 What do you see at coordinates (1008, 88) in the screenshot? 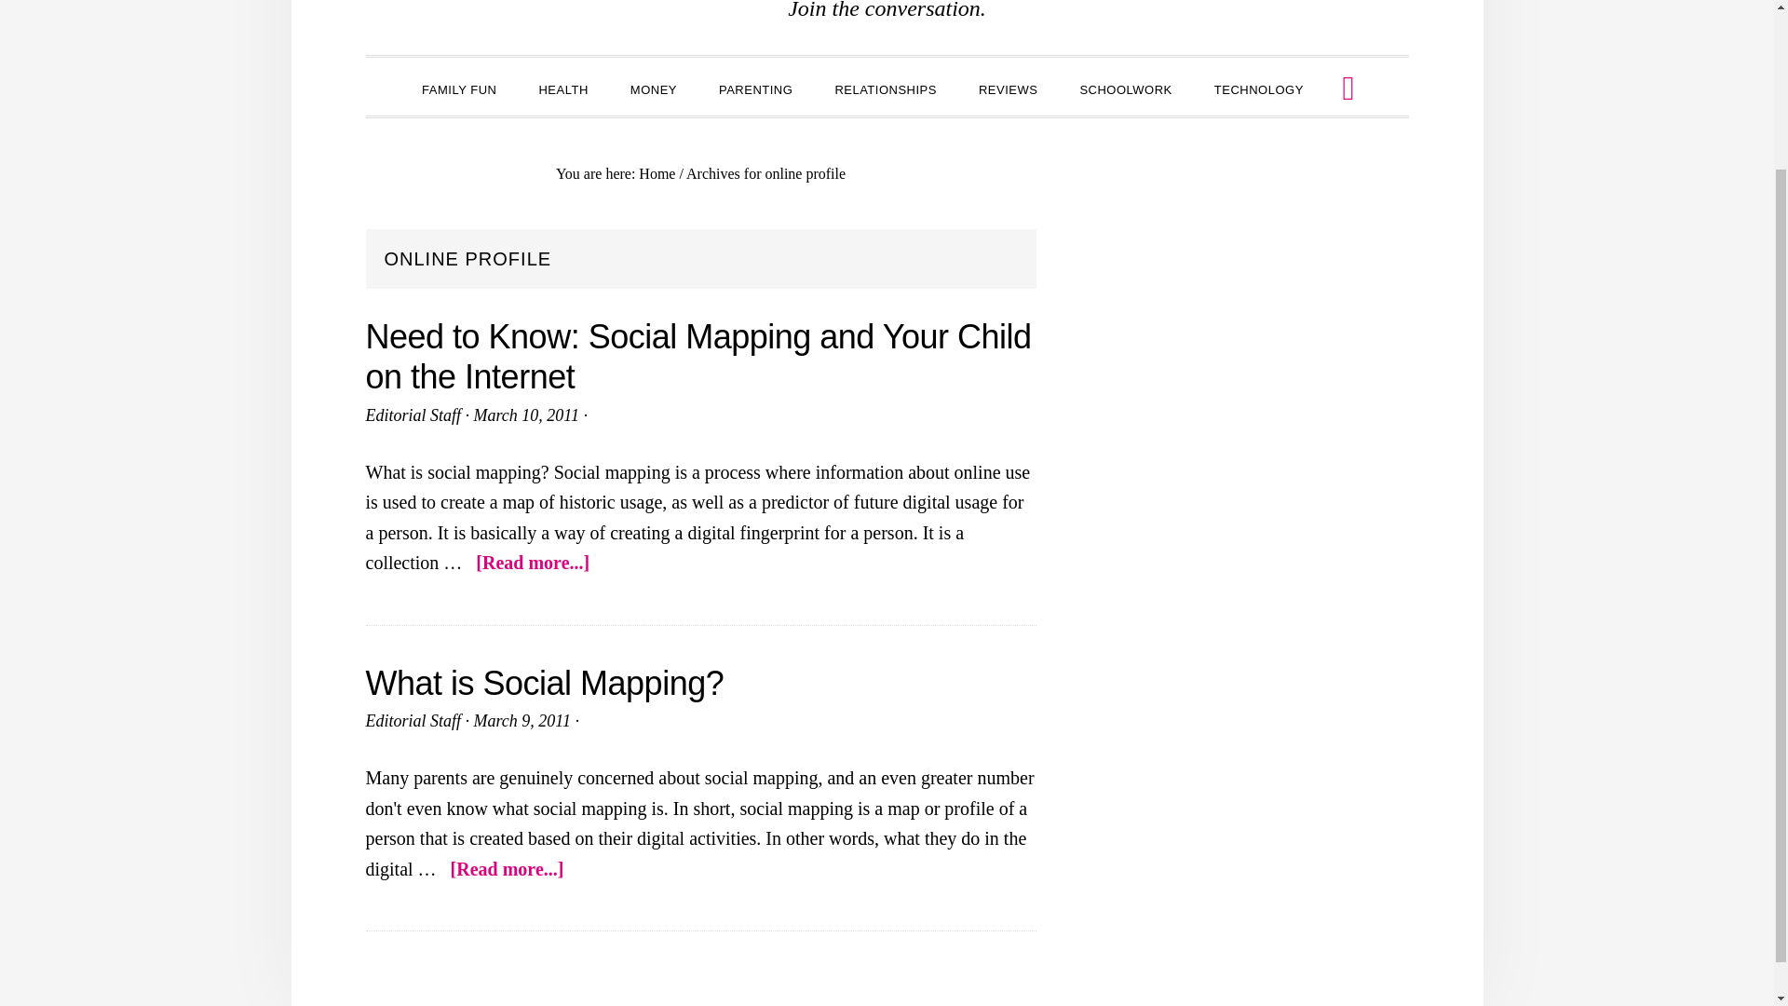
I see `REVIEWS` at bounding box center [1008, 88].